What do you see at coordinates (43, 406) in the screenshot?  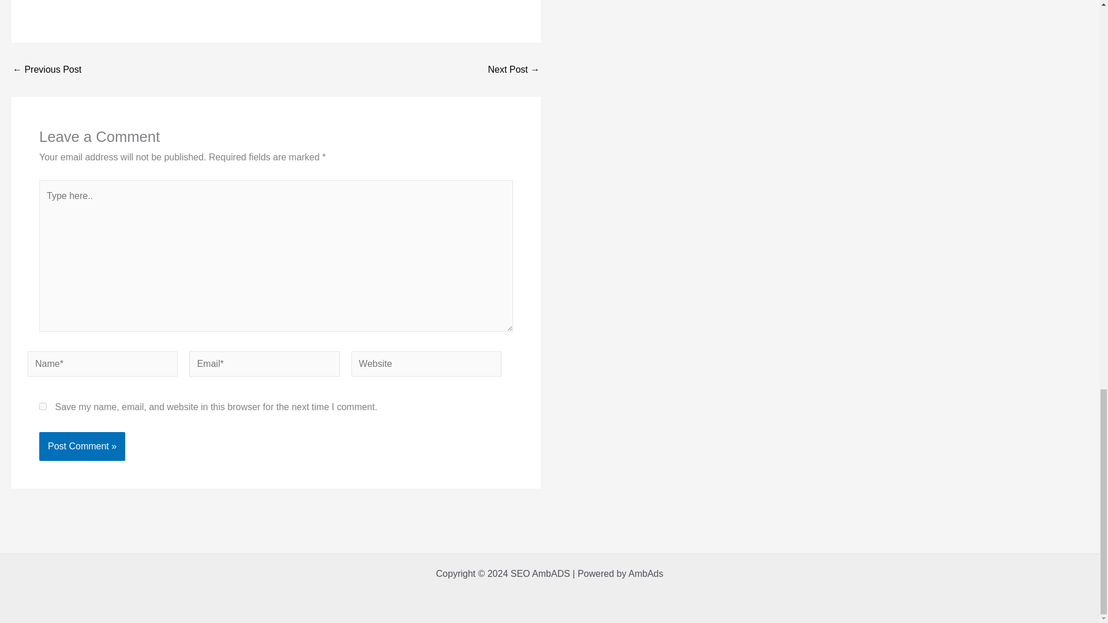 I see `yes` at bounding box center [43, 406].